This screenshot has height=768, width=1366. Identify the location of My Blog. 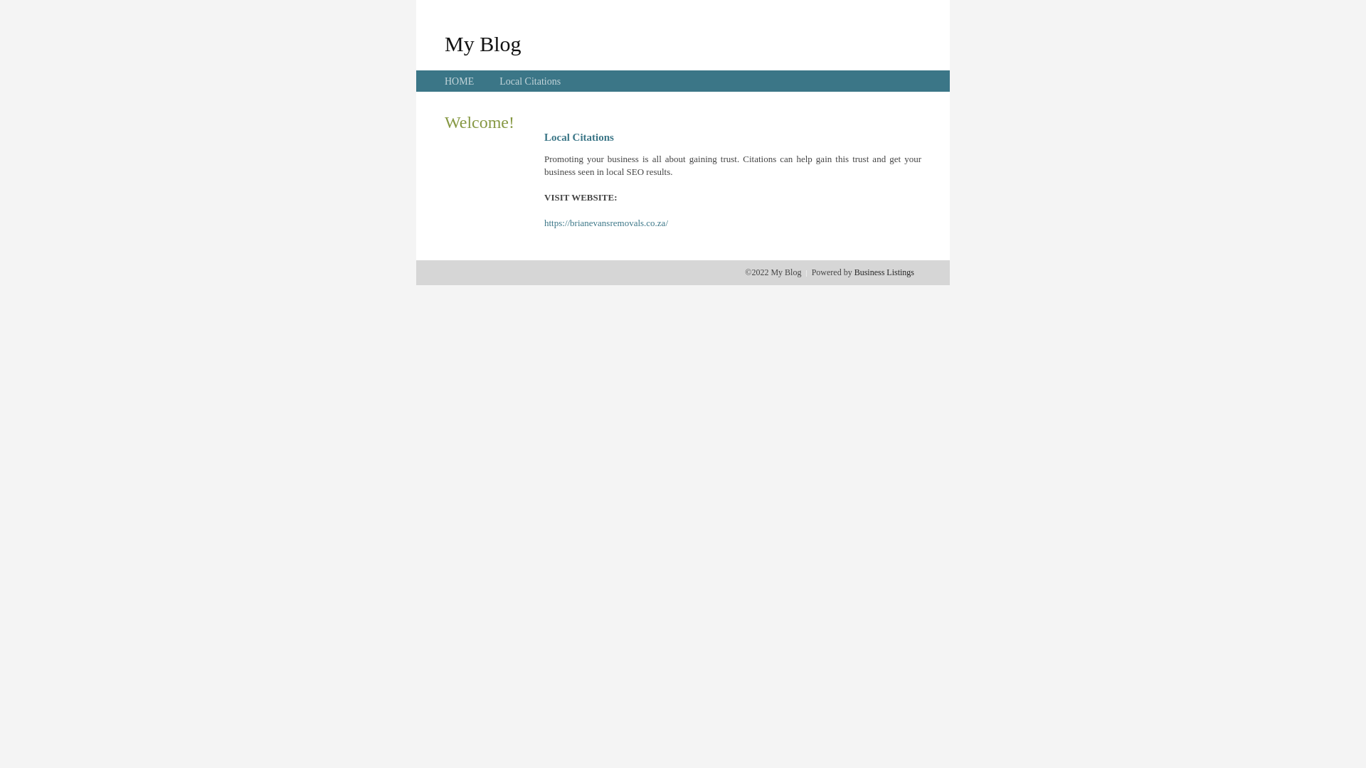
(483, 43).